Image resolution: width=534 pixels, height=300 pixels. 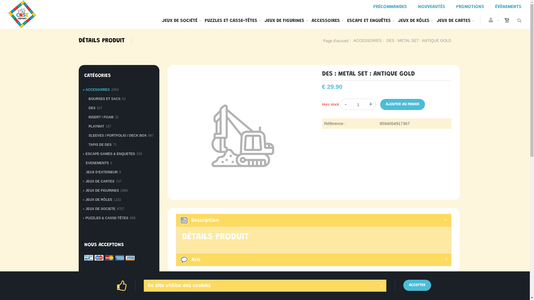 I want to click on PLAYMAT, so click(x=96, y=126).